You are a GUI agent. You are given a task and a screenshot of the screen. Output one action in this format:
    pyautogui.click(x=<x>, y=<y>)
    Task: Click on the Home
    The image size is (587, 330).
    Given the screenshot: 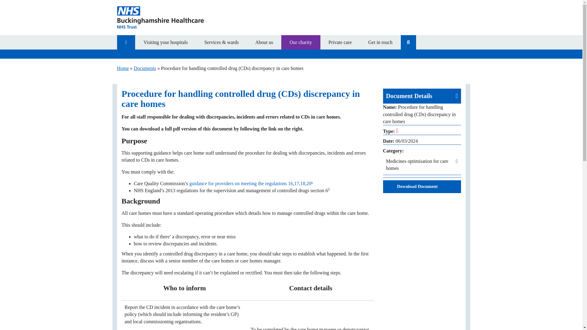 What is the action you would take?
    pyautogui.click(x=123, y=68)
    